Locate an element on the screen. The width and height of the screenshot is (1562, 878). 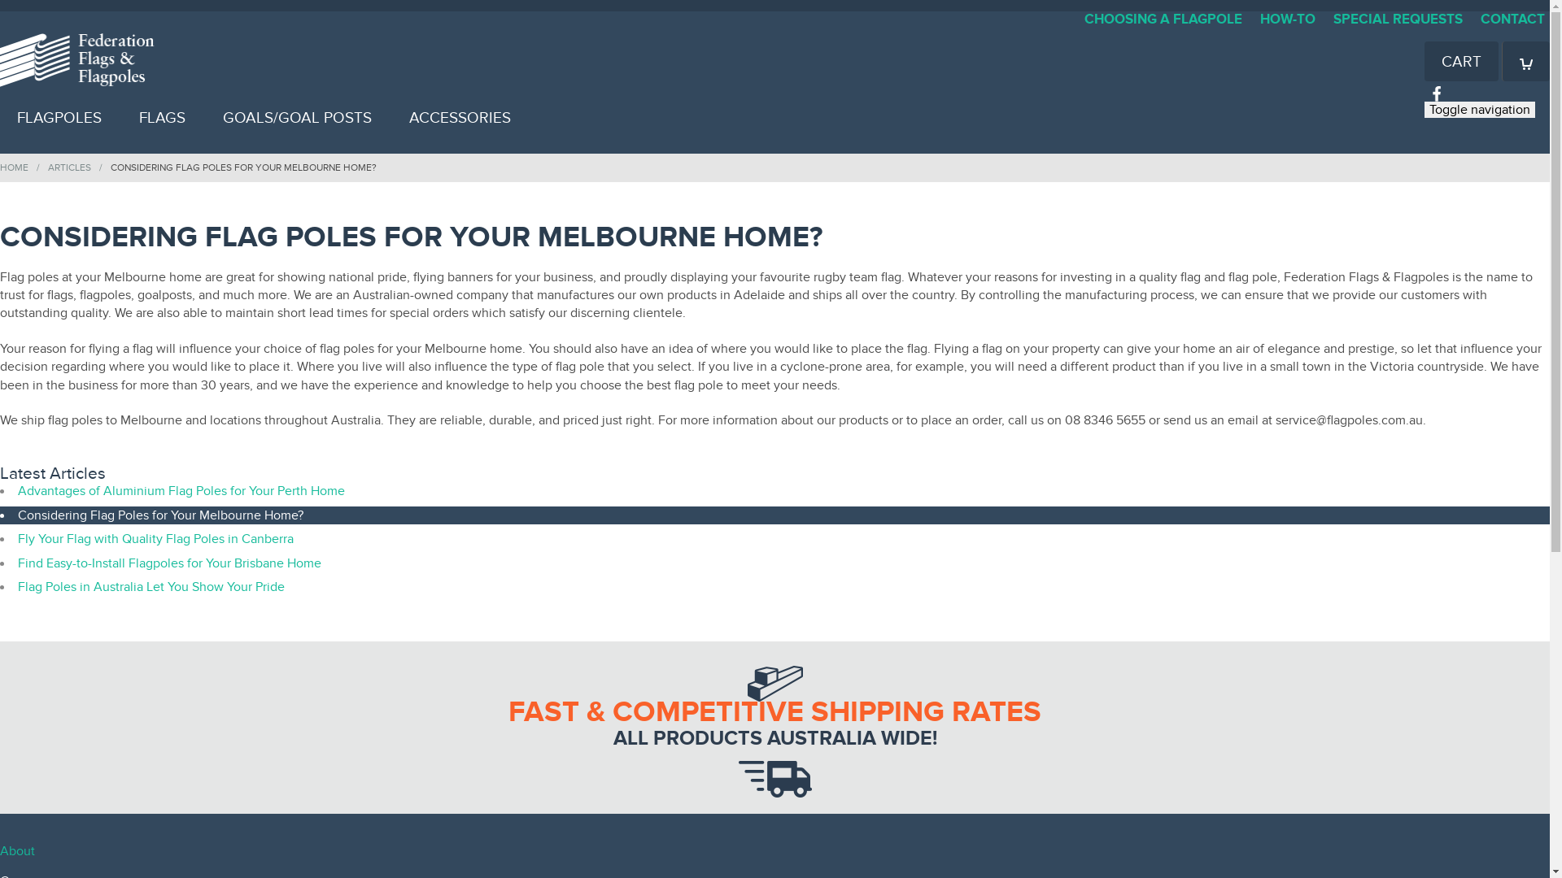
CONTACT is located at coordinates (1513, 20).